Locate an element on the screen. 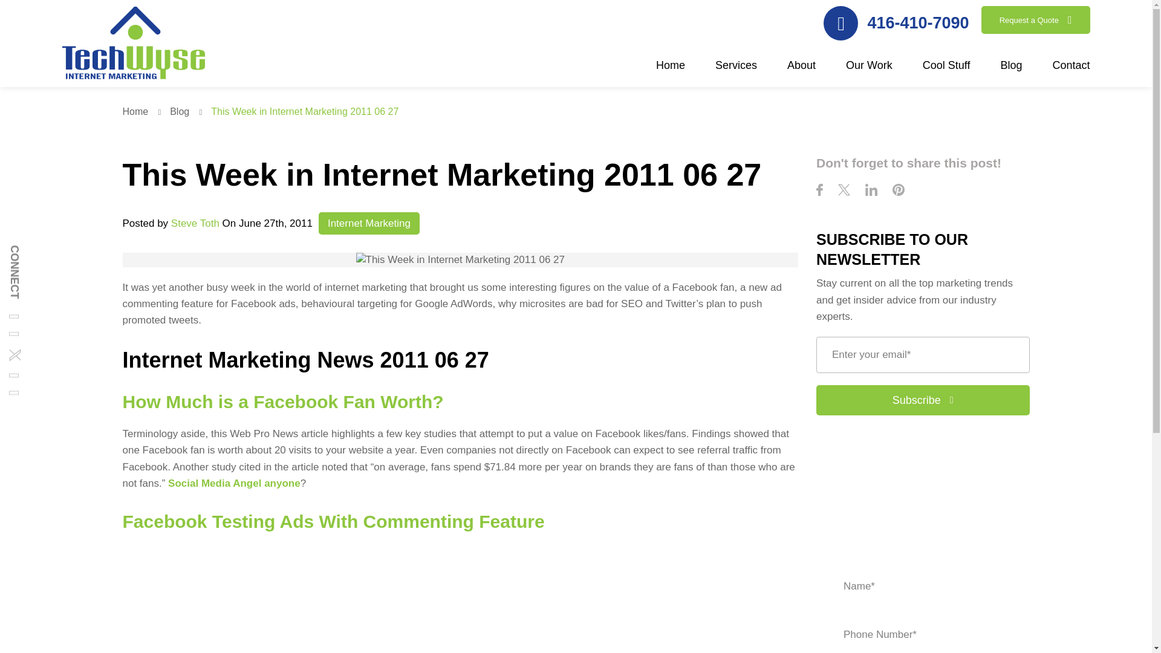 This screenshot has height=653, width=1161. Our Work is located at coordinates (870, 72).